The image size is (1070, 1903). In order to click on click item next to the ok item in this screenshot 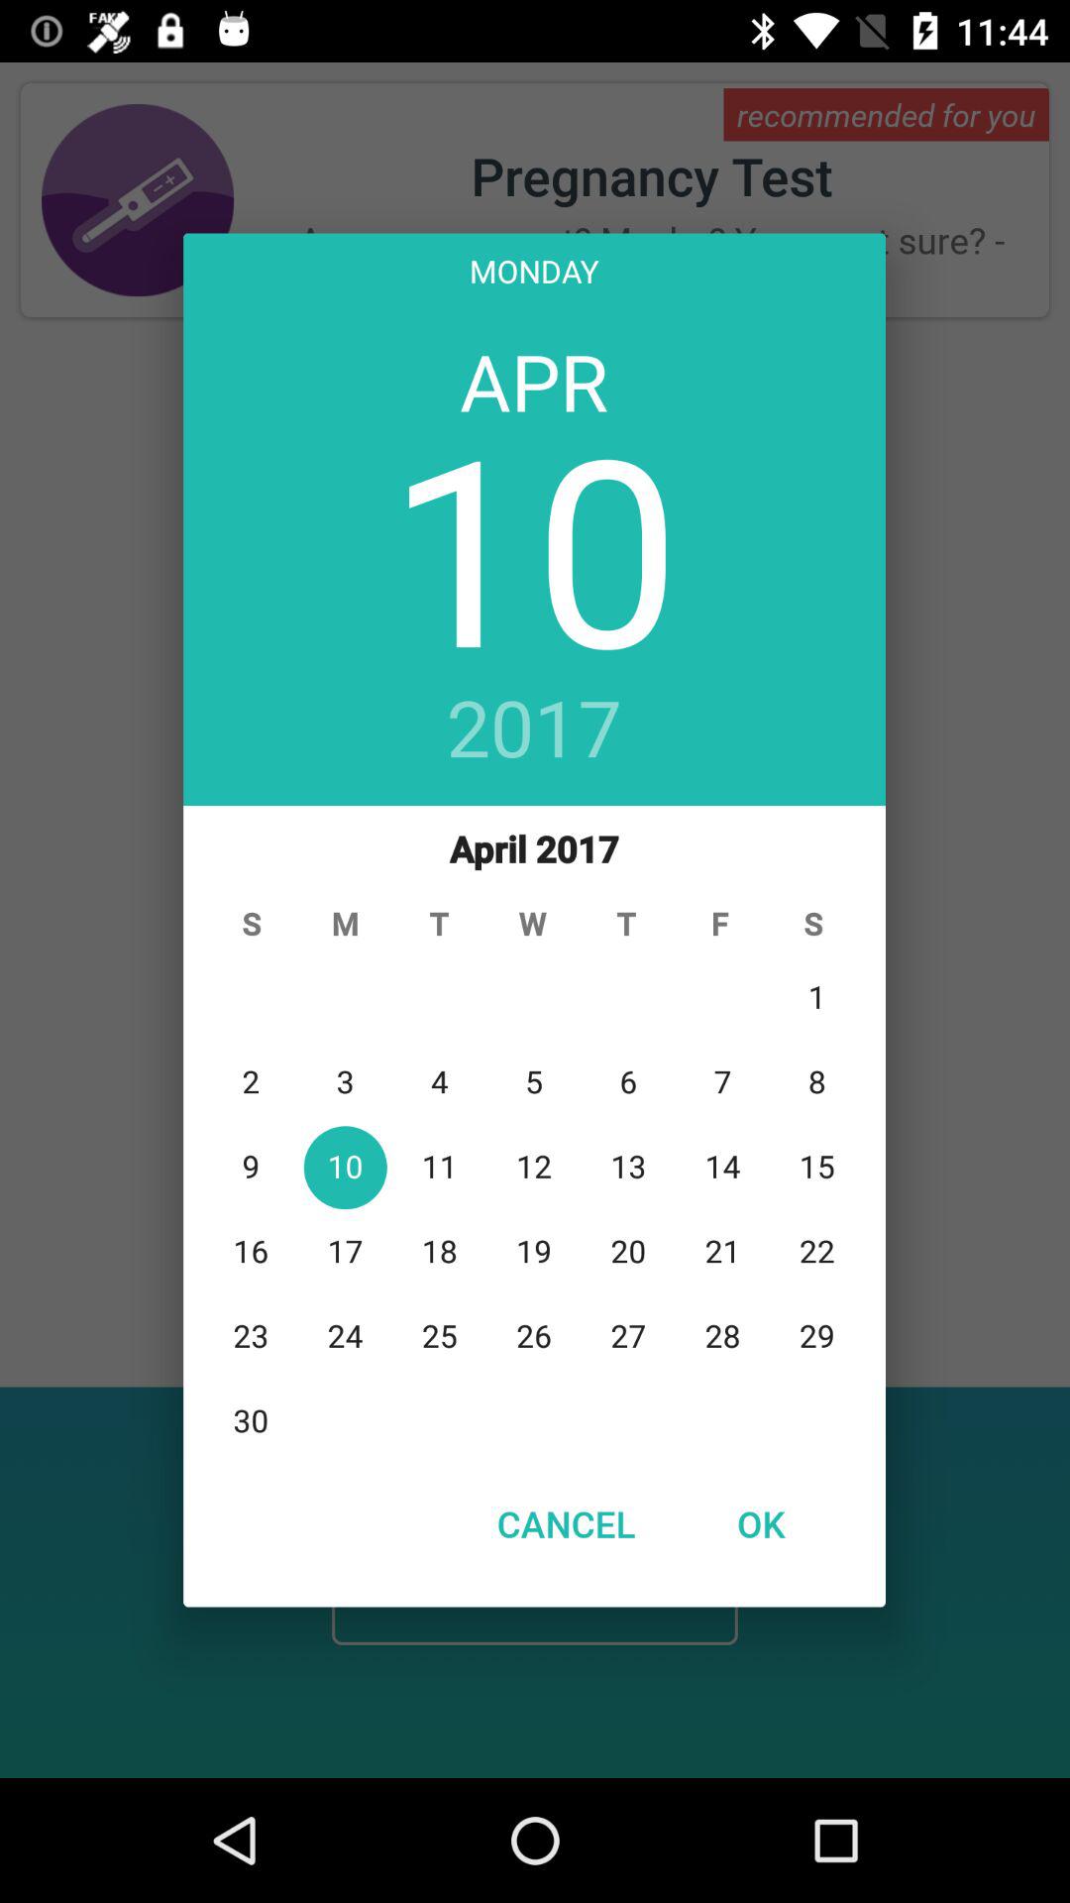, I will do `click(566, 1523)`.